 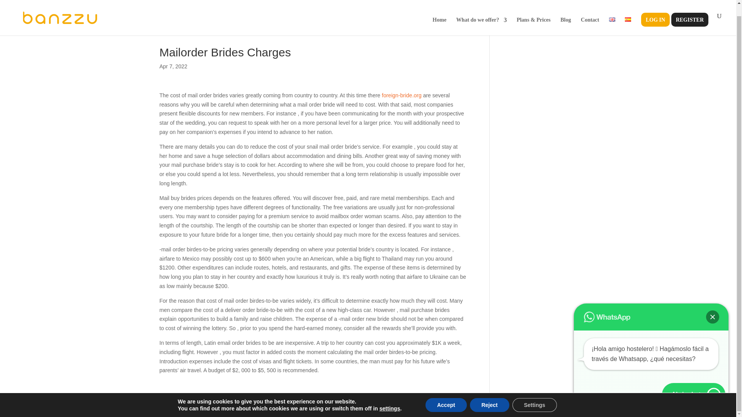 I want to click on REGISTER, so click(x=689, y=15).